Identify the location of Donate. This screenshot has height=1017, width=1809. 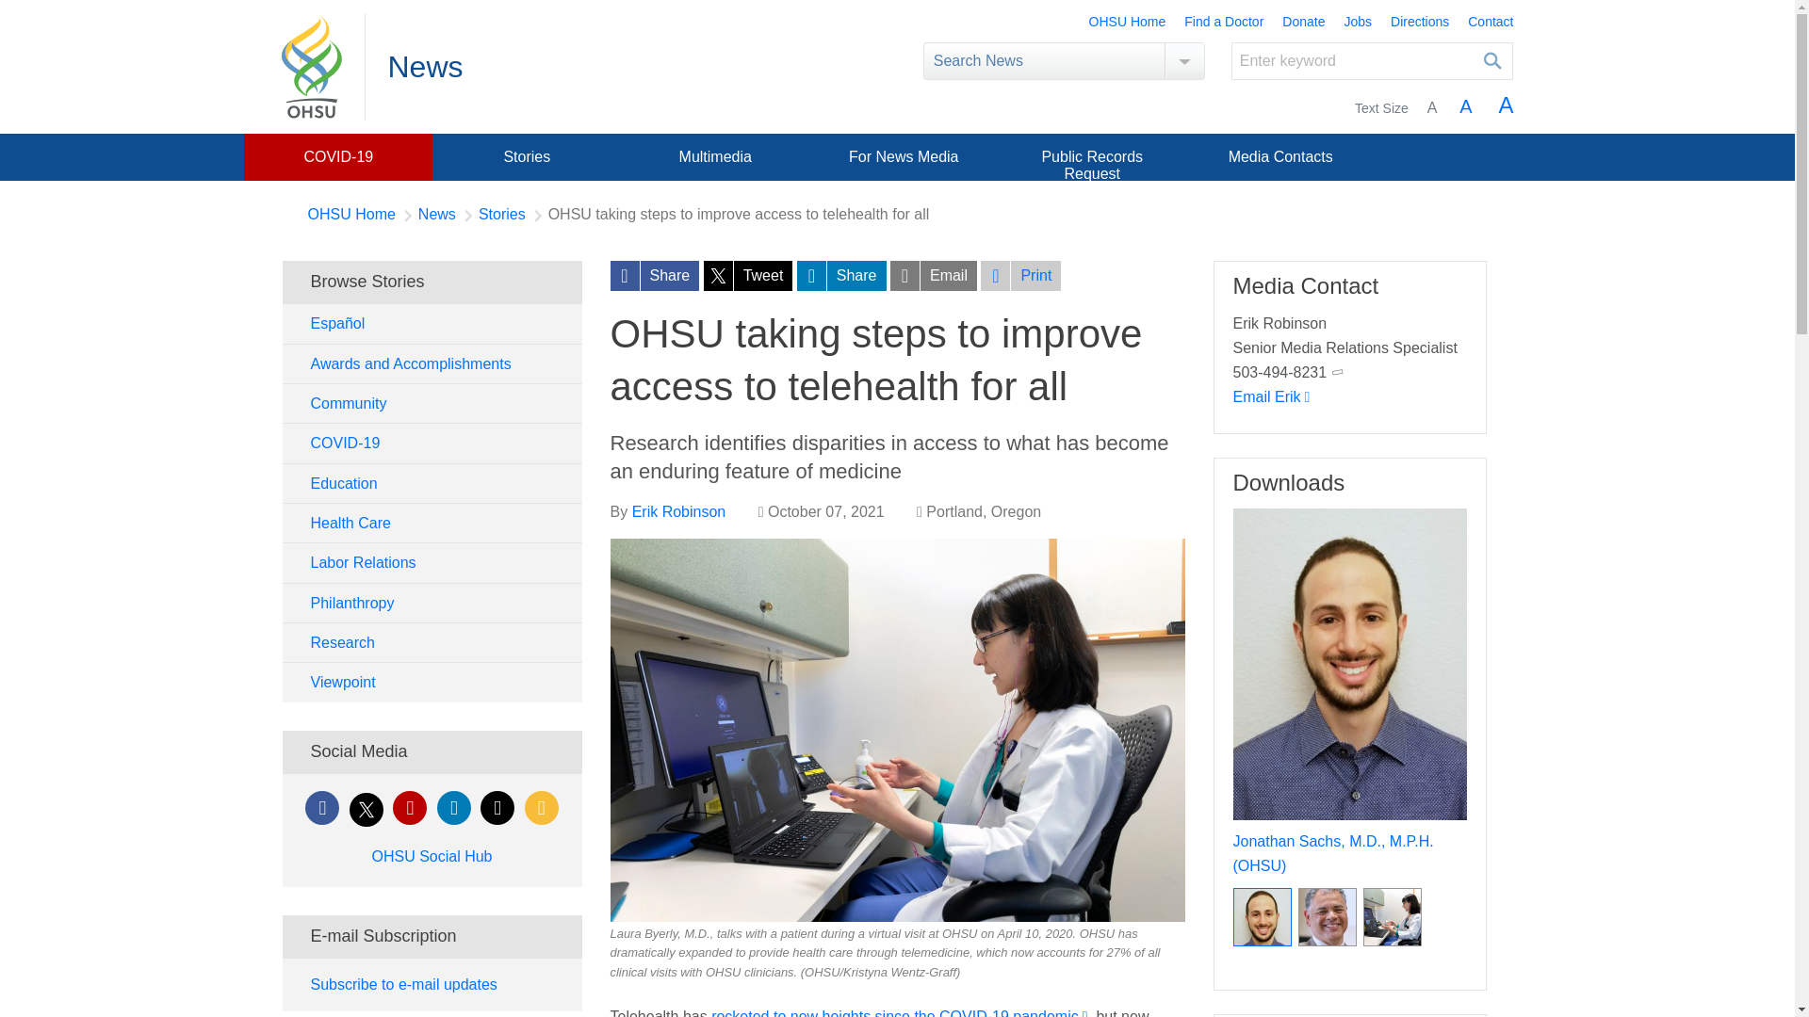
(1303, 23).